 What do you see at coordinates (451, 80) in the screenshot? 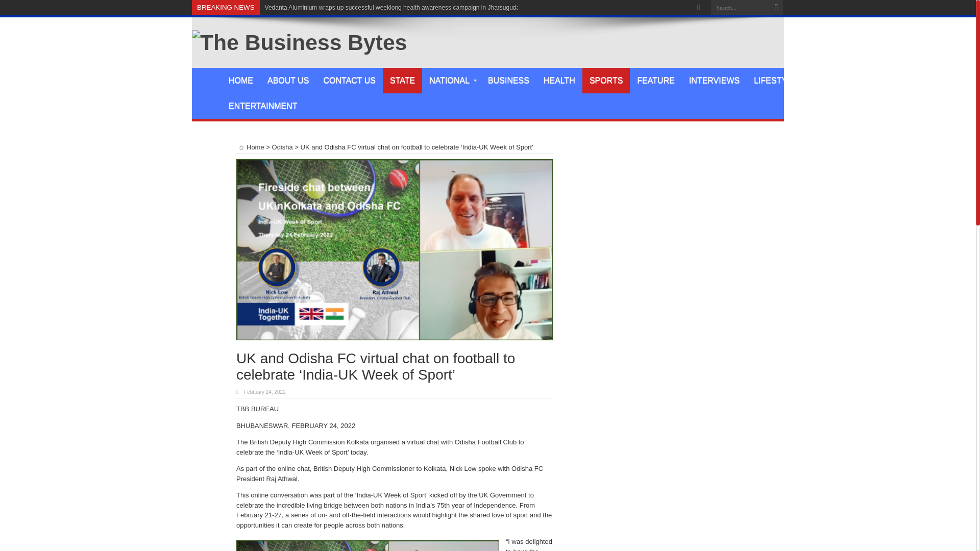
I see `NATIONAL` at bounding box center [451, 80].